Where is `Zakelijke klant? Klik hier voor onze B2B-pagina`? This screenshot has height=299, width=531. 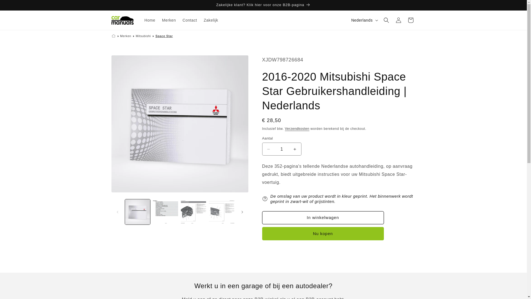
Zakelijke klant? Klik hier voor onze B2B-pagina is located at coordinates (263, 5).